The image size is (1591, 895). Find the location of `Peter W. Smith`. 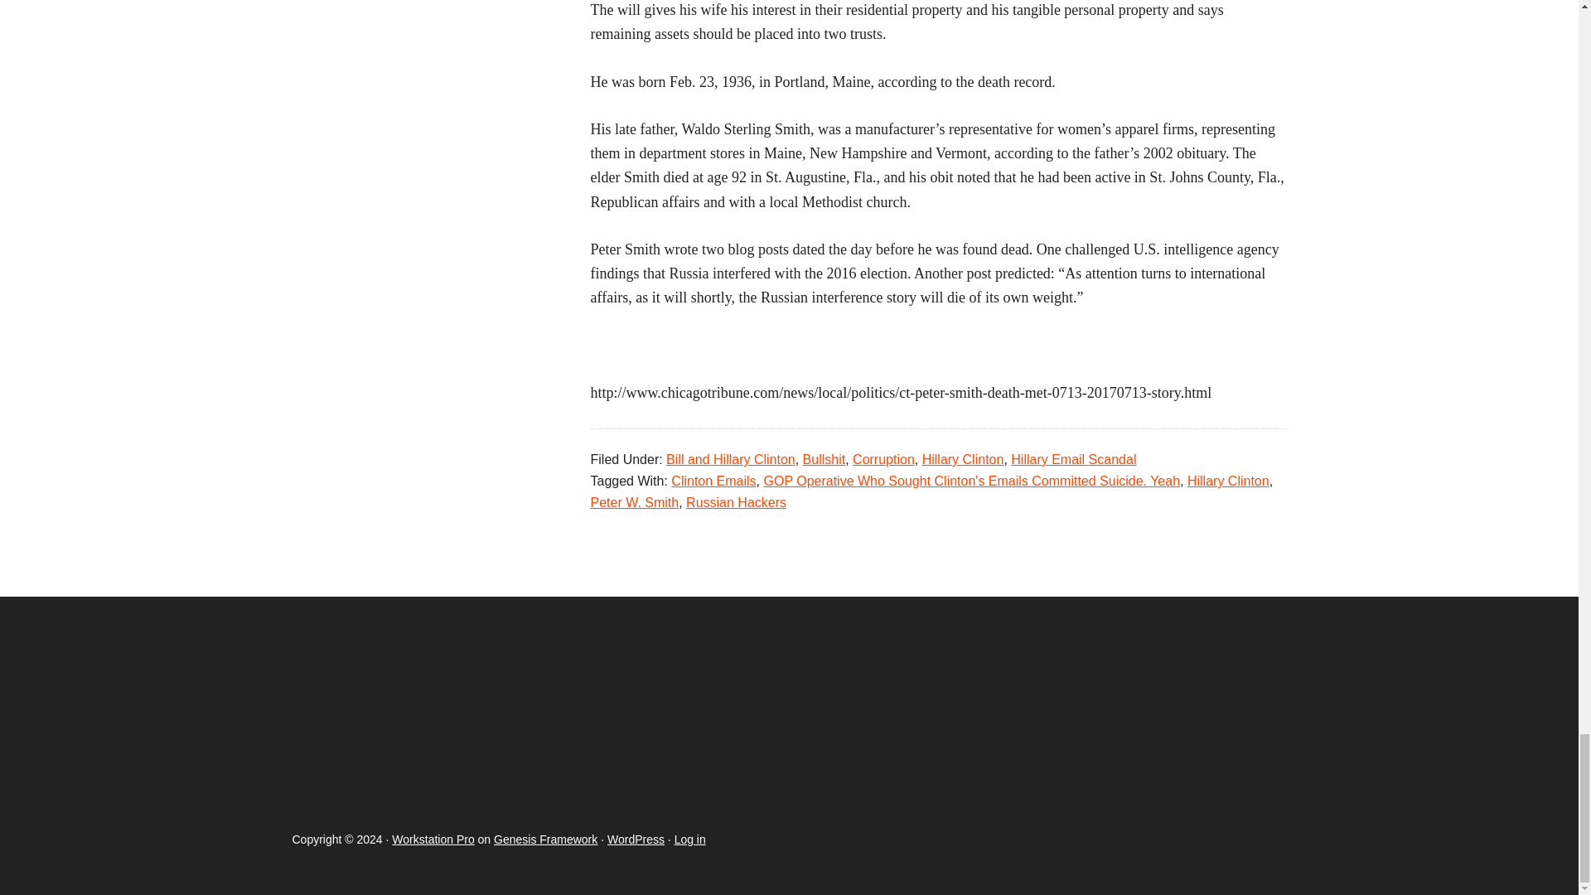

Peter W. Smith is located at coordinates (635, 502).